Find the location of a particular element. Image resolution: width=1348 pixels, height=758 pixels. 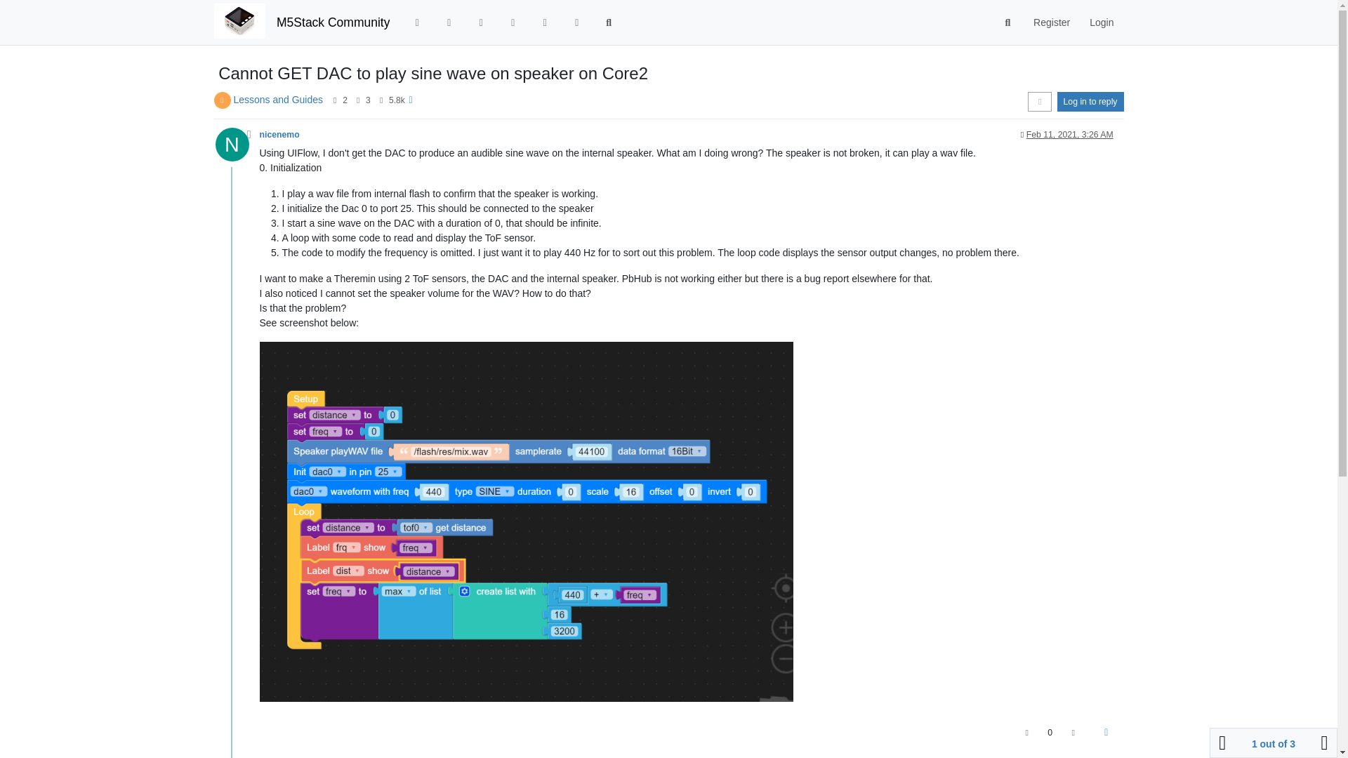

Categories is located at coordinates (416, 22).